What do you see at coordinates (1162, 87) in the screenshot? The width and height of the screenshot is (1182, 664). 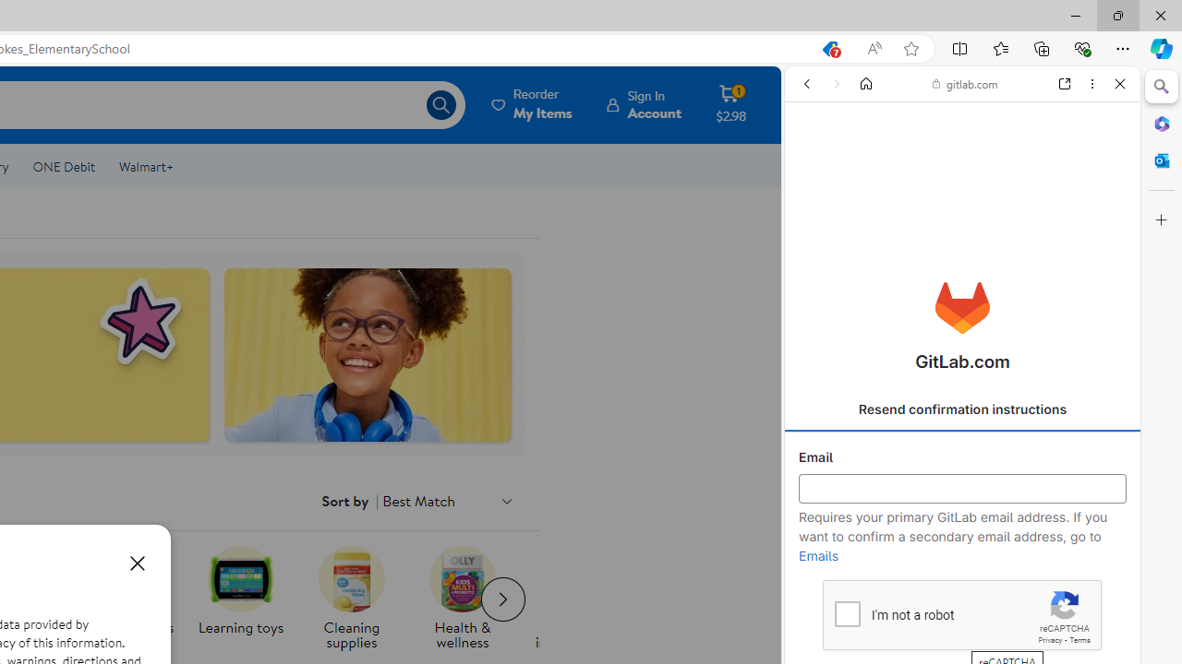 I see `Close Search pane` at bounding box center [1162, 87].